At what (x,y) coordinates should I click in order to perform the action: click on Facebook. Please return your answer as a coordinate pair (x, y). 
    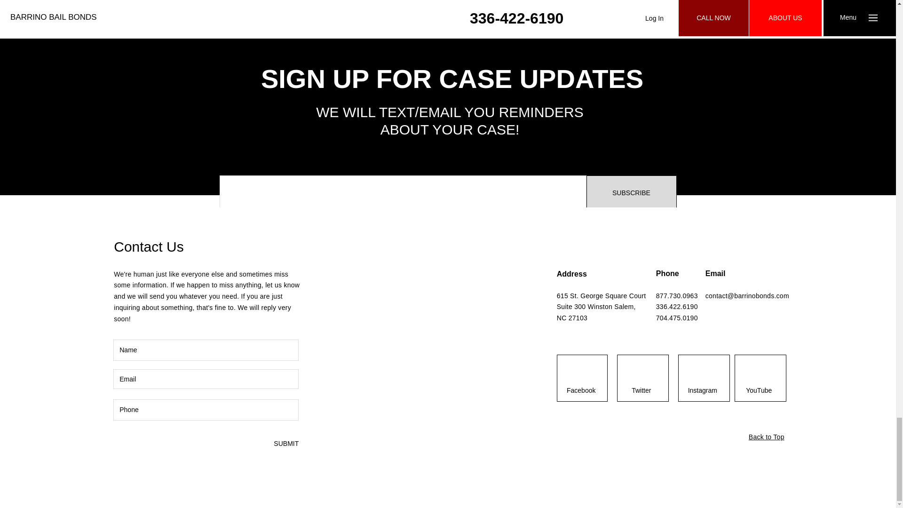
    Looking at the image, I should click on (581, 391).